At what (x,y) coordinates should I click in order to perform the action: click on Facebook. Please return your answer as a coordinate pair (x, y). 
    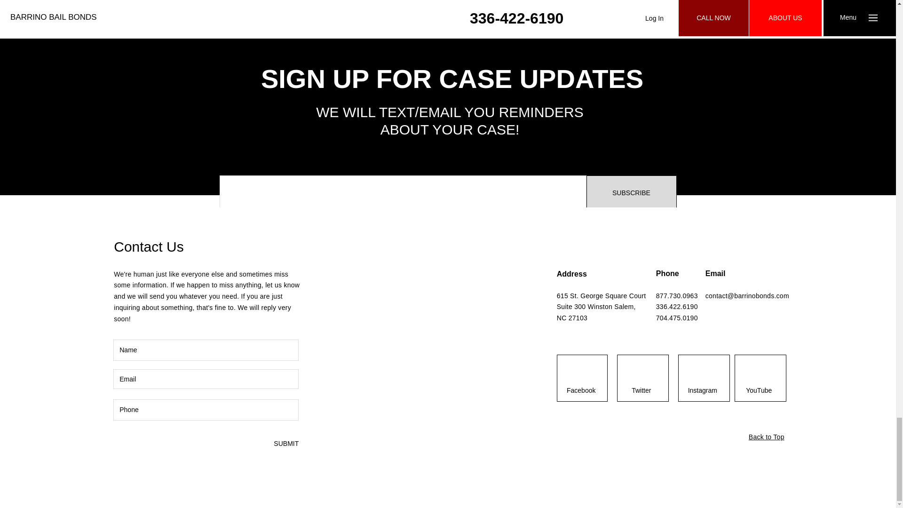
    Looking at the image, I should click on (581, 391).